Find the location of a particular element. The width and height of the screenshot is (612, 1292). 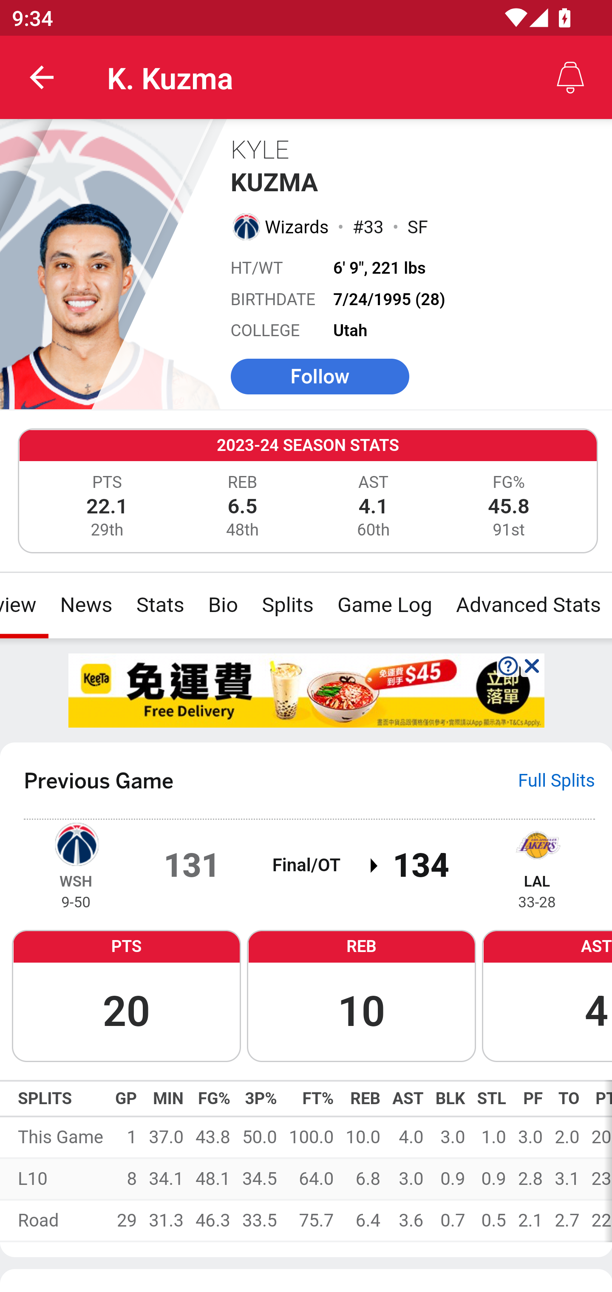

Game Log is located at coordinates (384, 605).